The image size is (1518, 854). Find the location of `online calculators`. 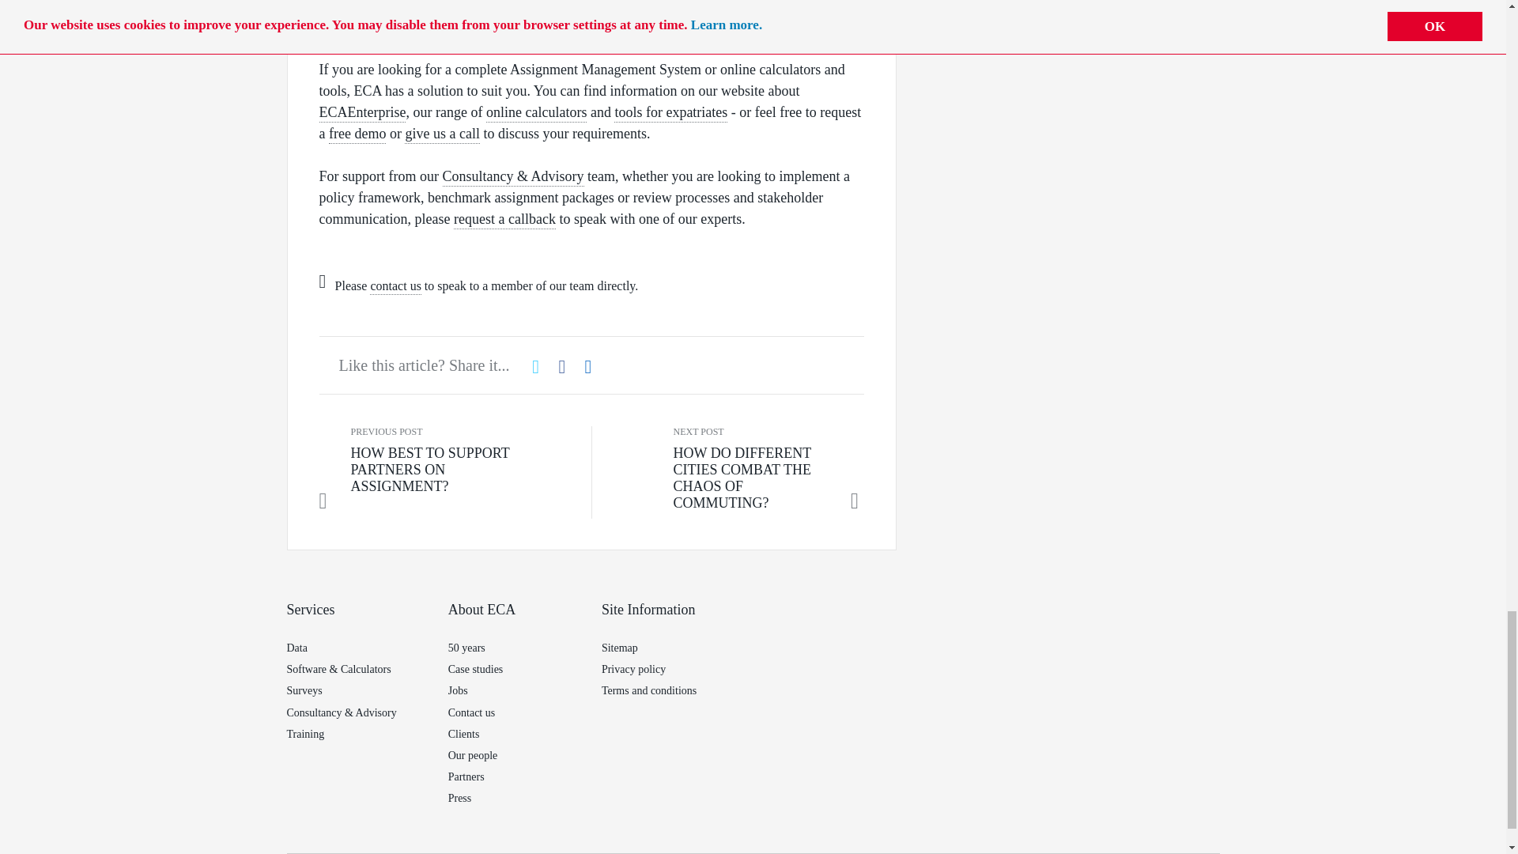

online calculators is located at coordinates (536, 113).